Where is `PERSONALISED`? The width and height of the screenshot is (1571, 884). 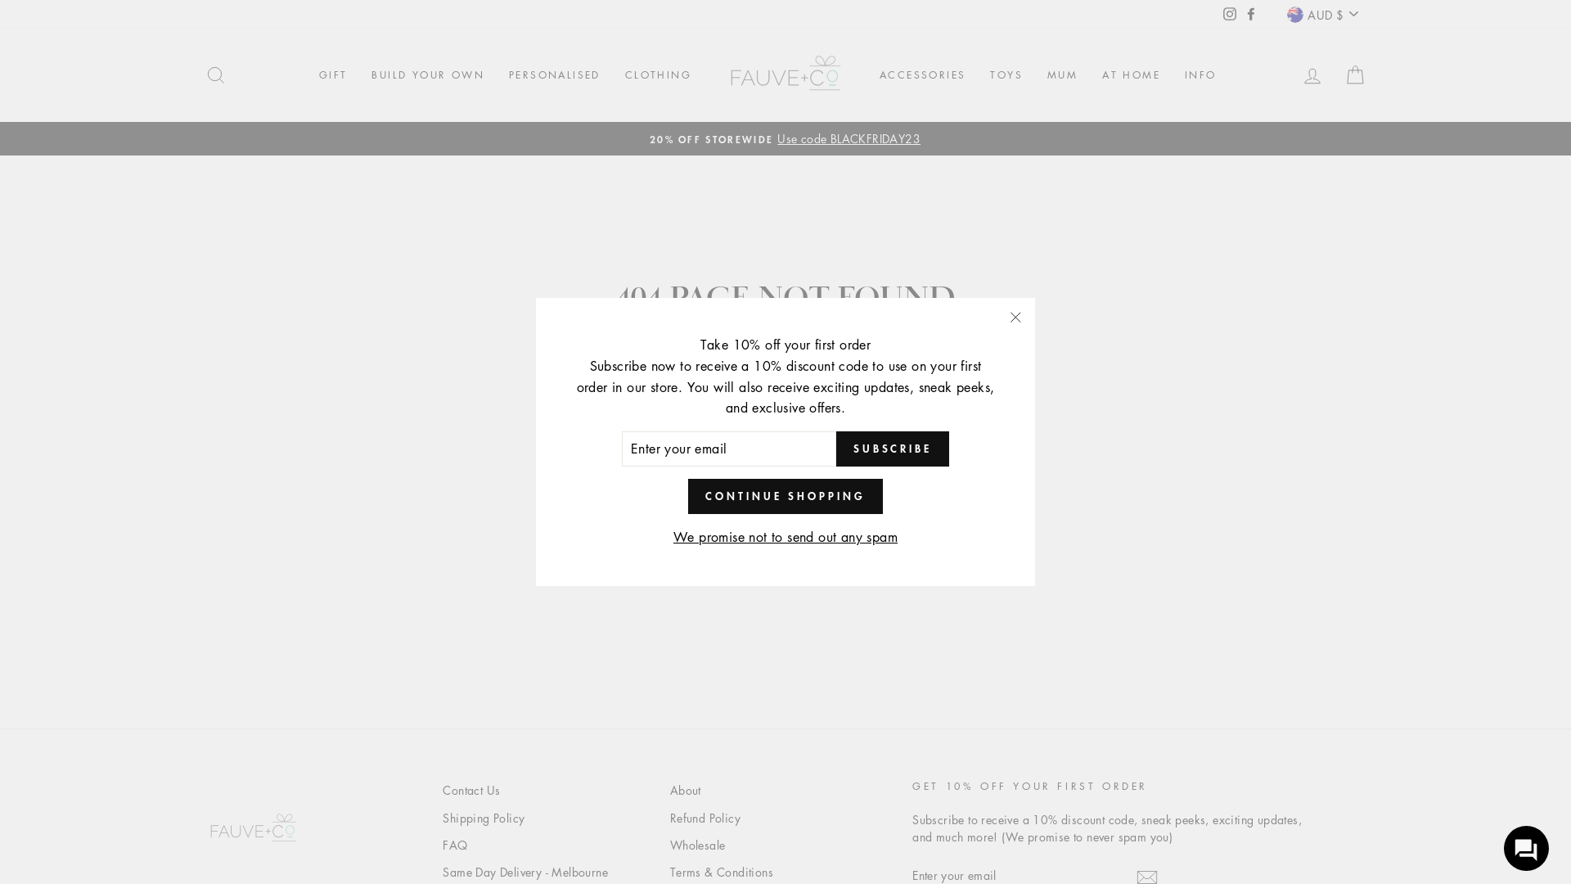 PERSONALISED is located at coordinates (555, 75).